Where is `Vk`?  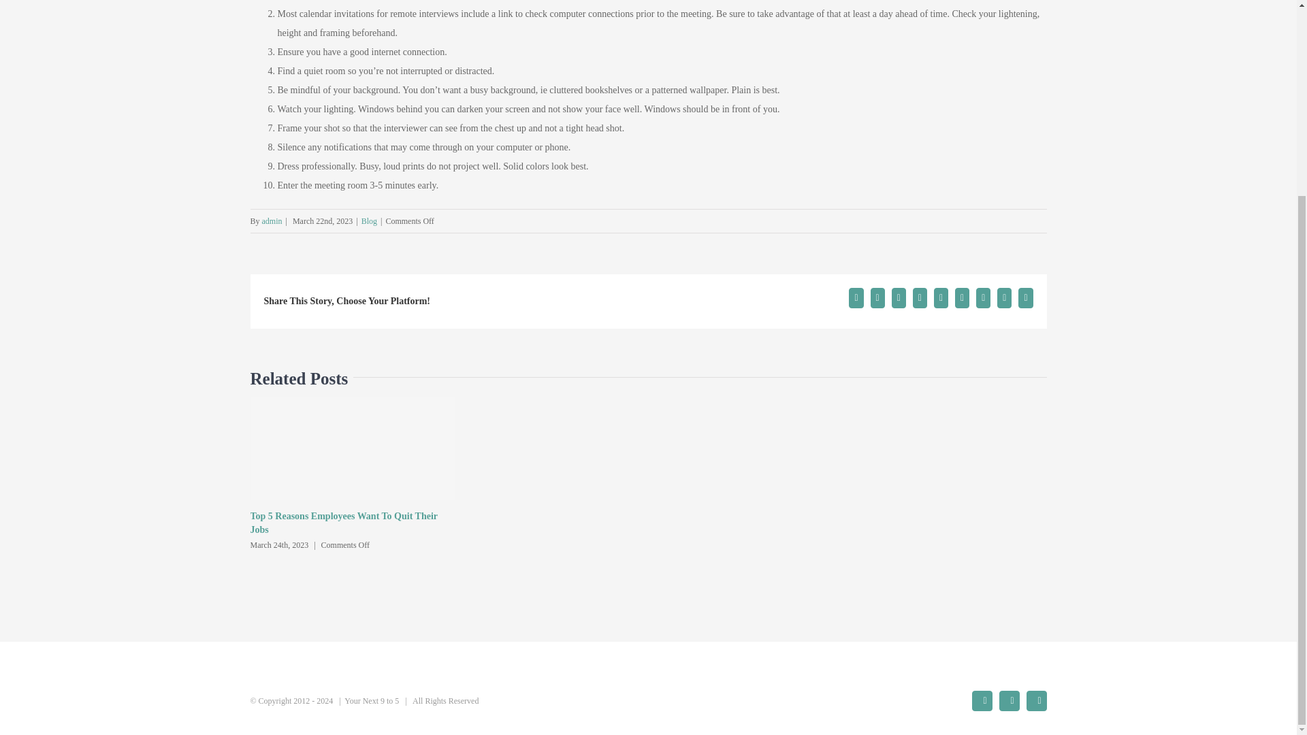 Vk is located at coordinates (1004, 298).